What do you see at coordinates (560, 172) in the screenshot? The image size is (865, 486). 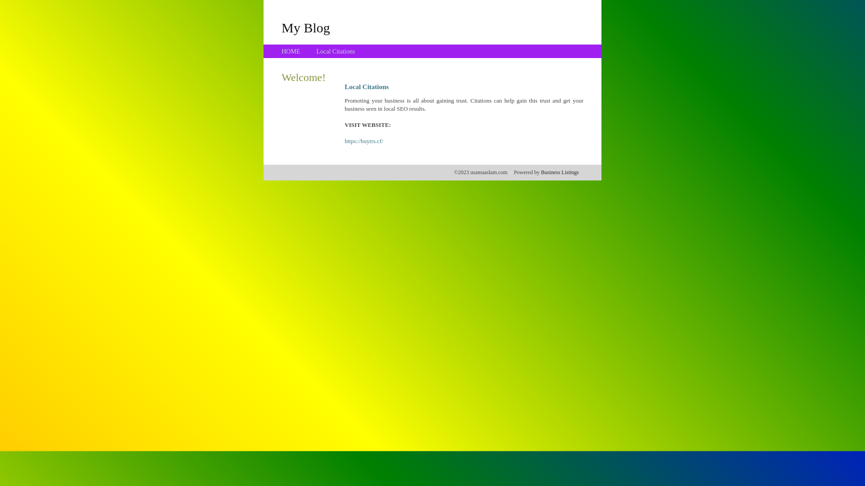 I see `Business Listings` at bounding box center [560, 172].